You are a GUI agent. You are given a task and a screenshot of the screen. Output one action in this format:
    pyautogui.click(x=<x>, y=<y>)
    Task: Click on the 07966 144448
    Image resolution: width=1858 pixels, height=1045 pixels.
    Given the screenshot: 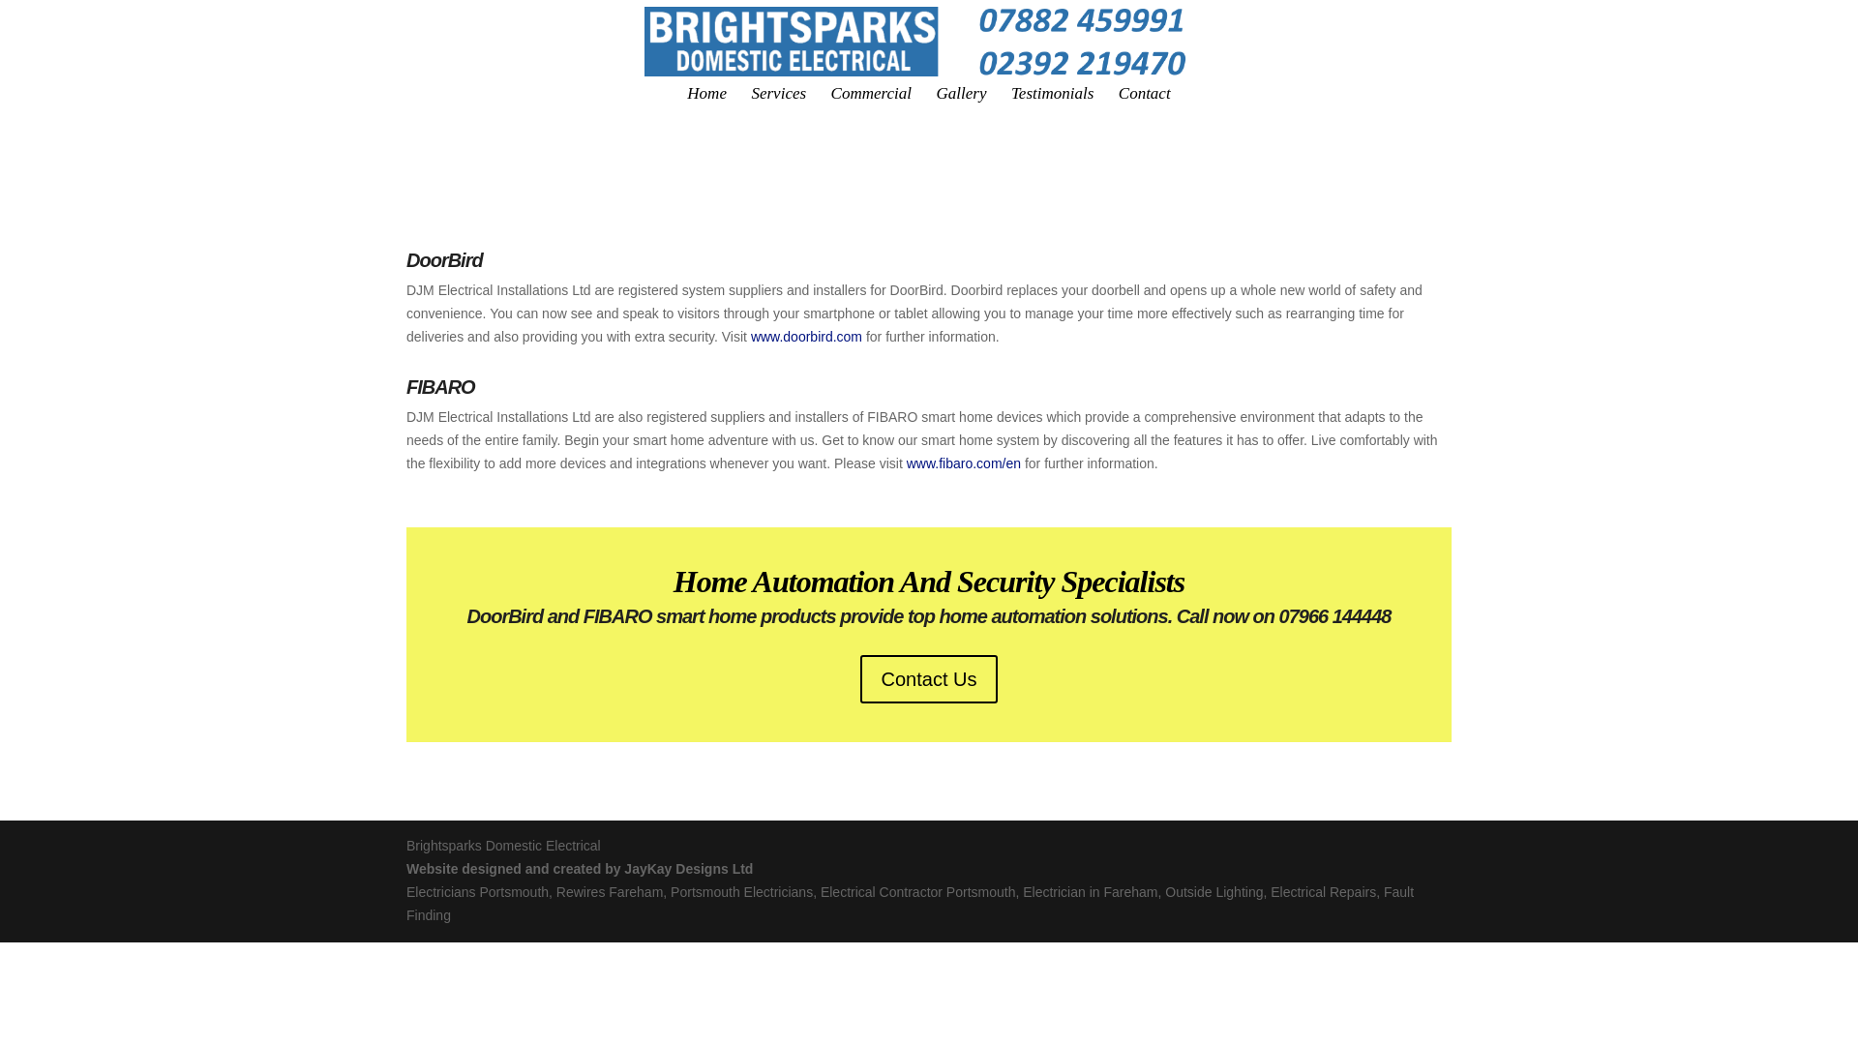 What is the action you would take?
    pyautogui.click(x=1262, y=622)
    